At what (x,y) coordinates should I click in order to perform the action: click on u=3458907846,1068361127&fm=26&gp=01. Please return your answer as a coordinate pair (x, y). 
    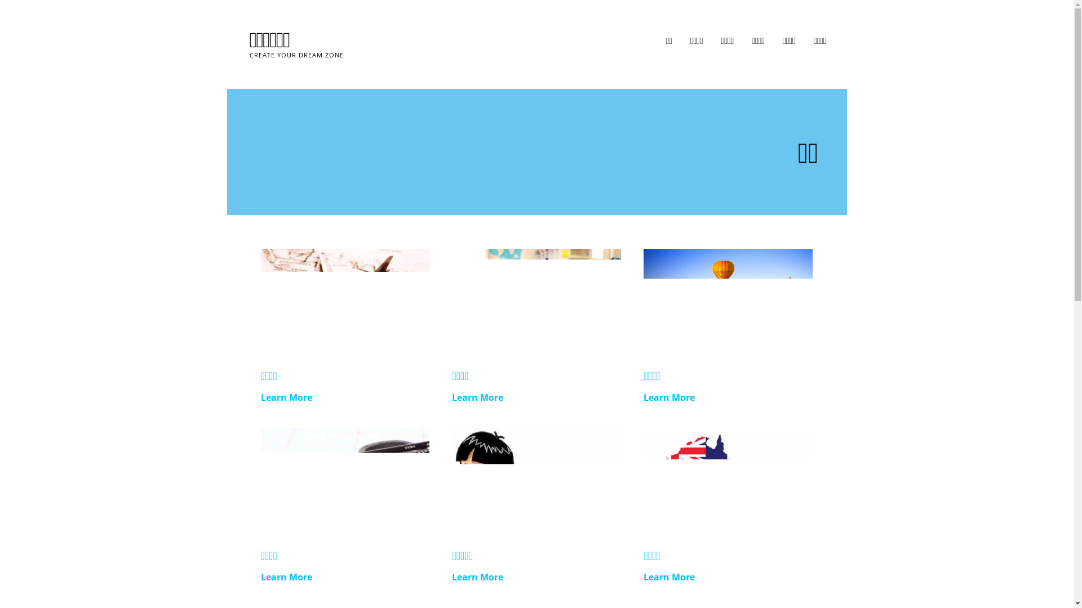
    Looking at the image, I should click on (536, 480).